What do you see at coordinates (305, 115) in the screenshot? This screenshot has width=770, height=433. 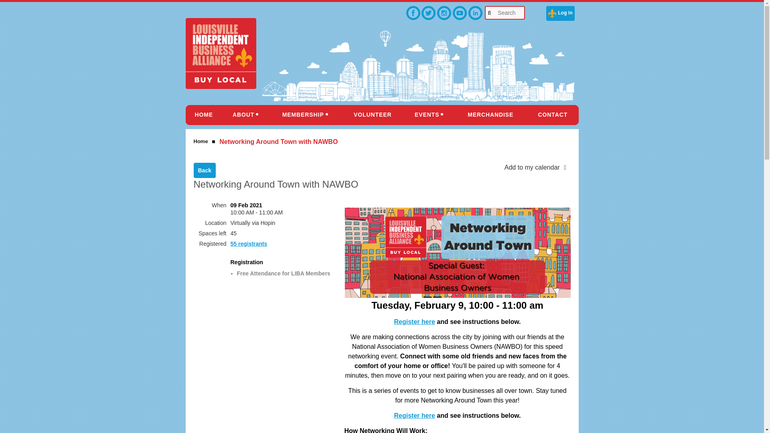 I see `MEMBERSHIP` at bounding box center [305, 115].